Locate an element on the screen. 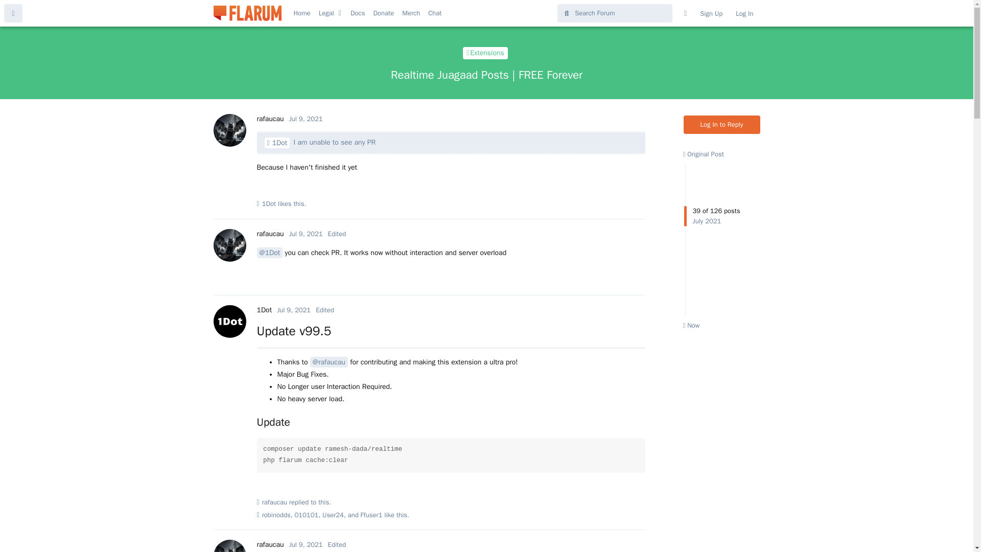 The image size is (981, 552). 1Dot is located at coordinates (277, 143).